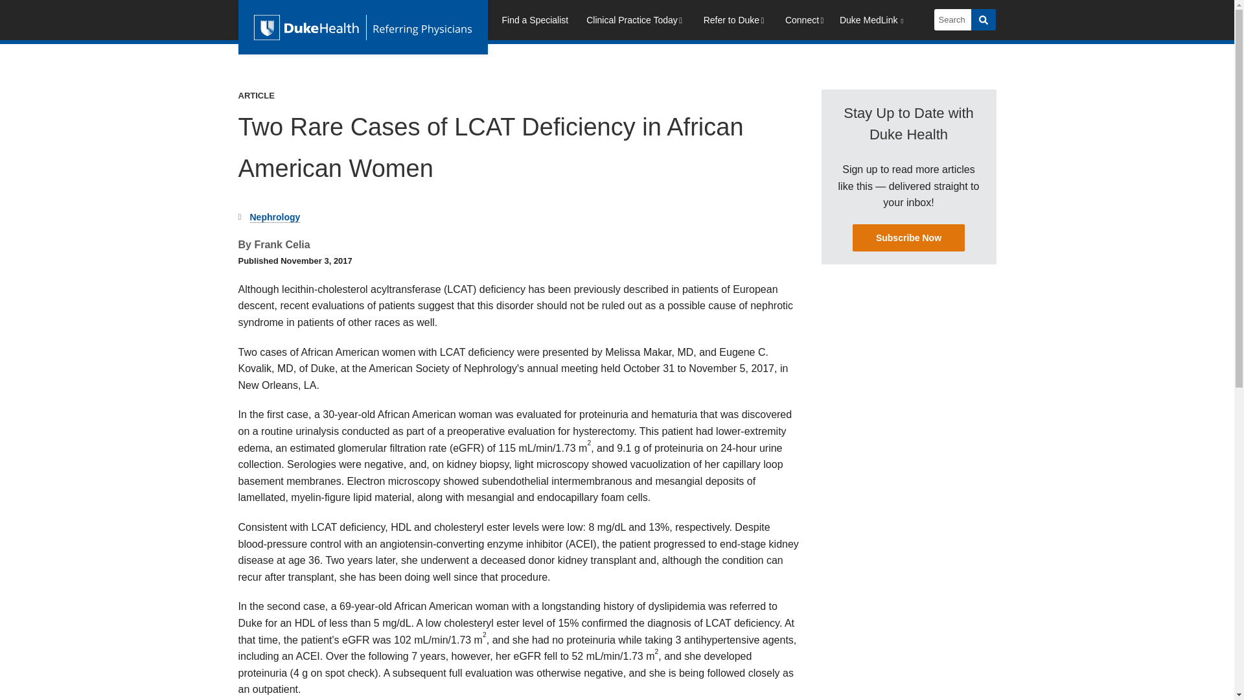  I want to click on Connect, so click(806, 22).